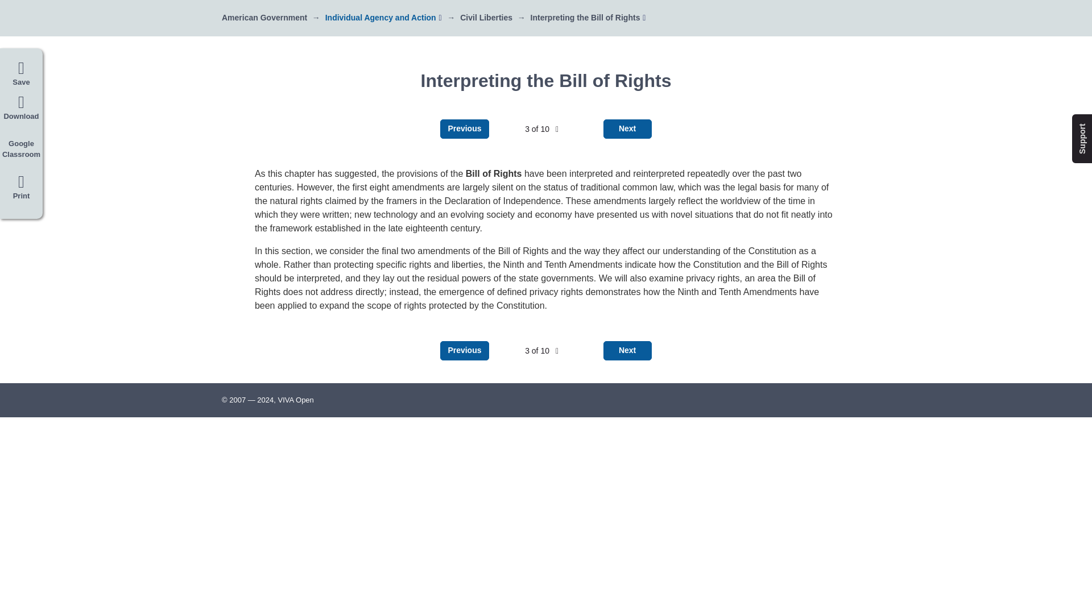 This screenshot has width=1092, height=614. I want to click on Previous, so click(464, 350).